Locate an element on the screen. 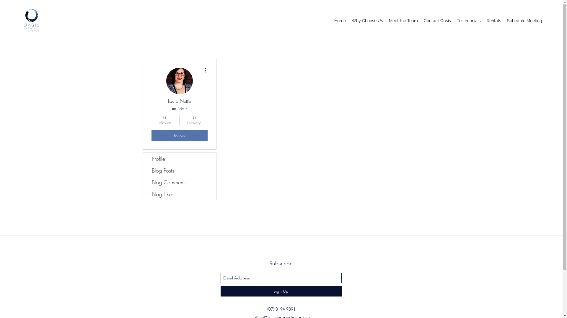 The height and width of the screenshot is (318, 567). Profile is located at coordinates (180, 159).